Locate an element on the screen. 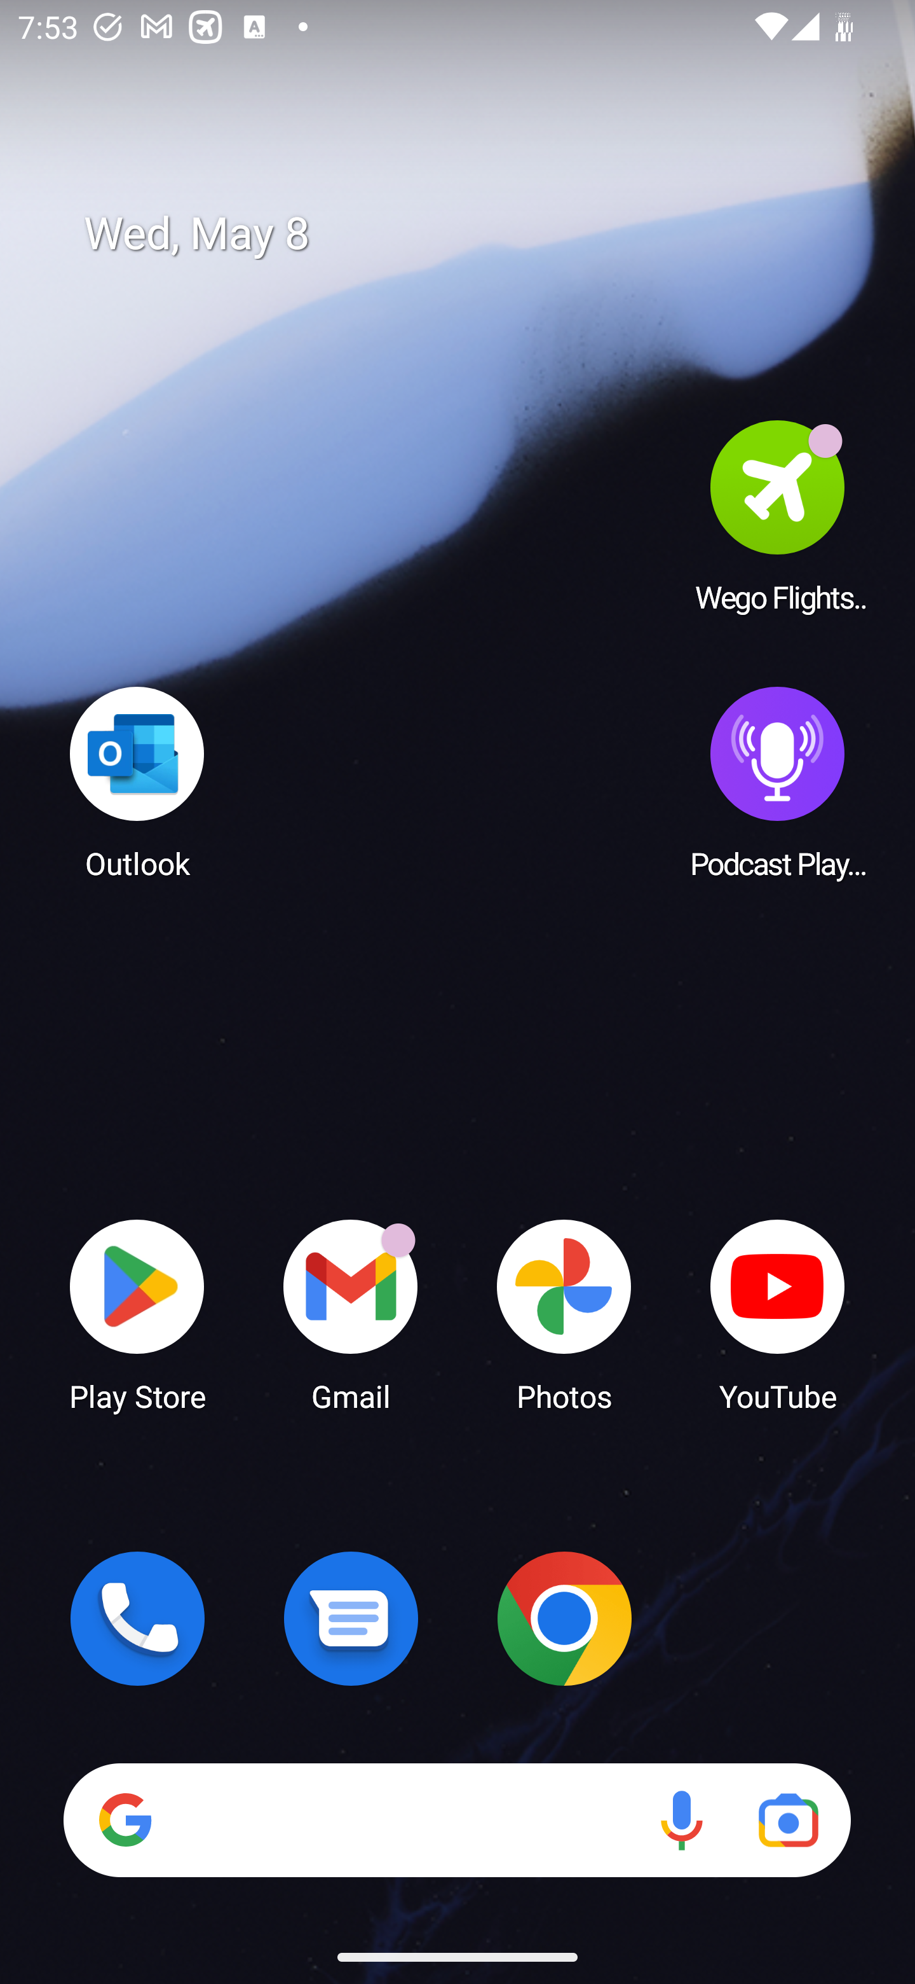  YouTube is located at coordinates (778, 1314).